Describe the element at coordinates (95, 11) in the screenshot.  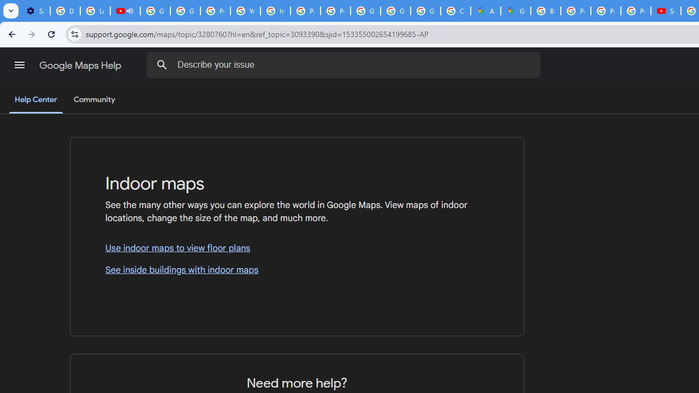
I see `Learn how to find your photos - Google Photos Help` at that location.